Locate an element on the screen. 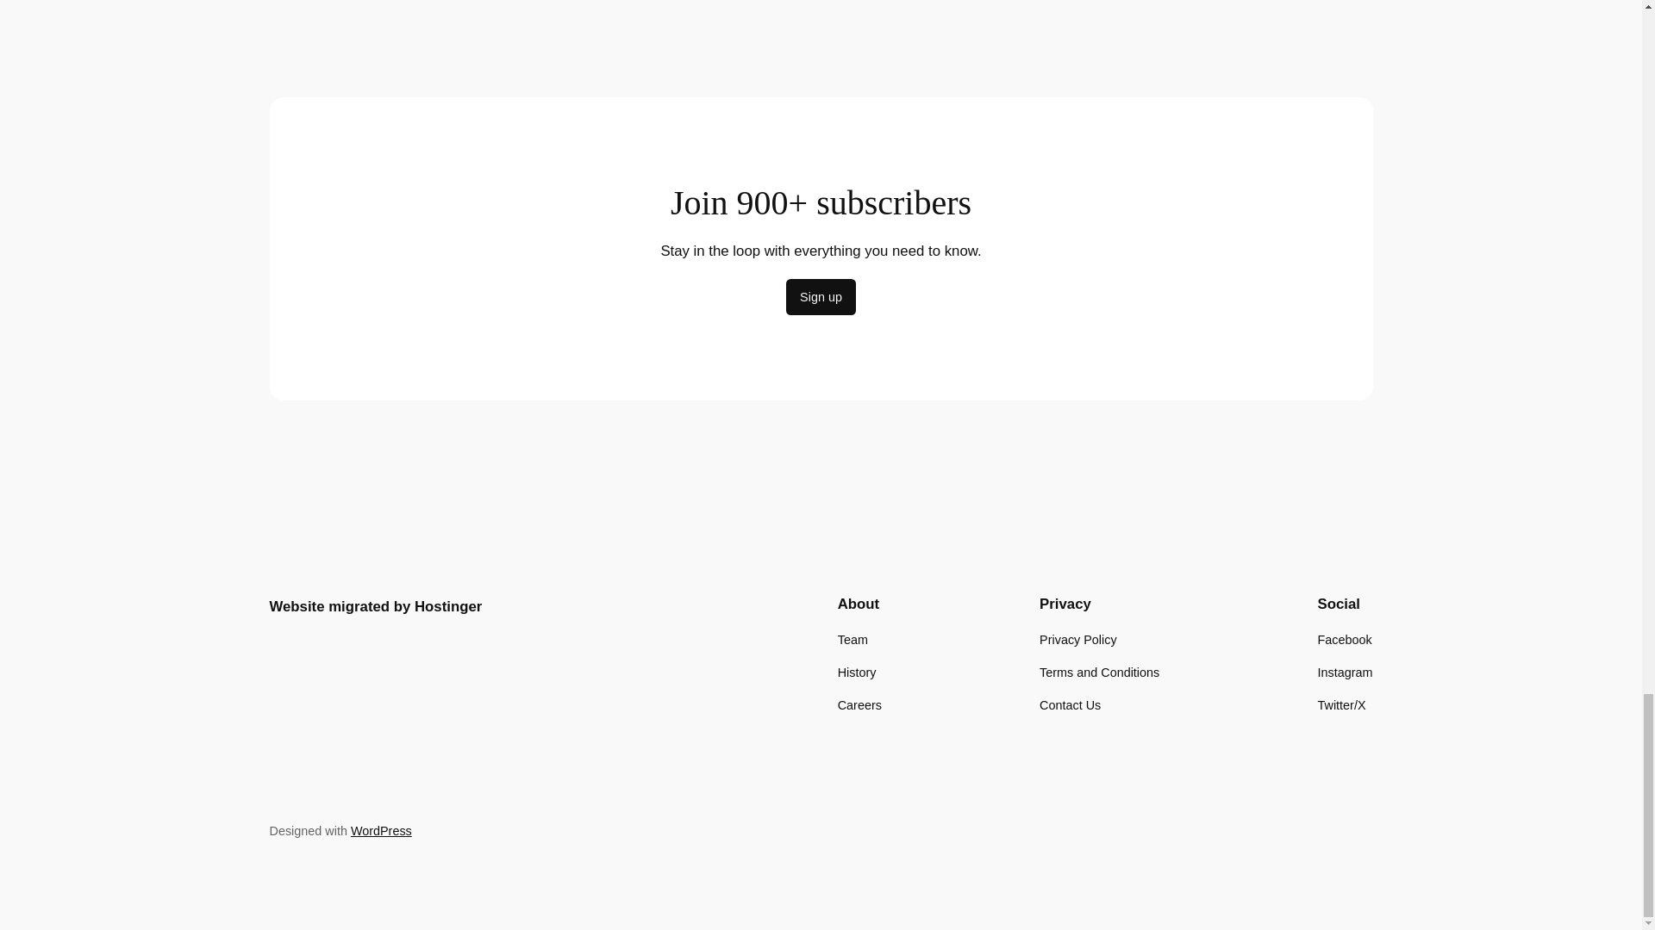 This screenshot has height=930, width=1655. Team is located at coordinates (852, 639).